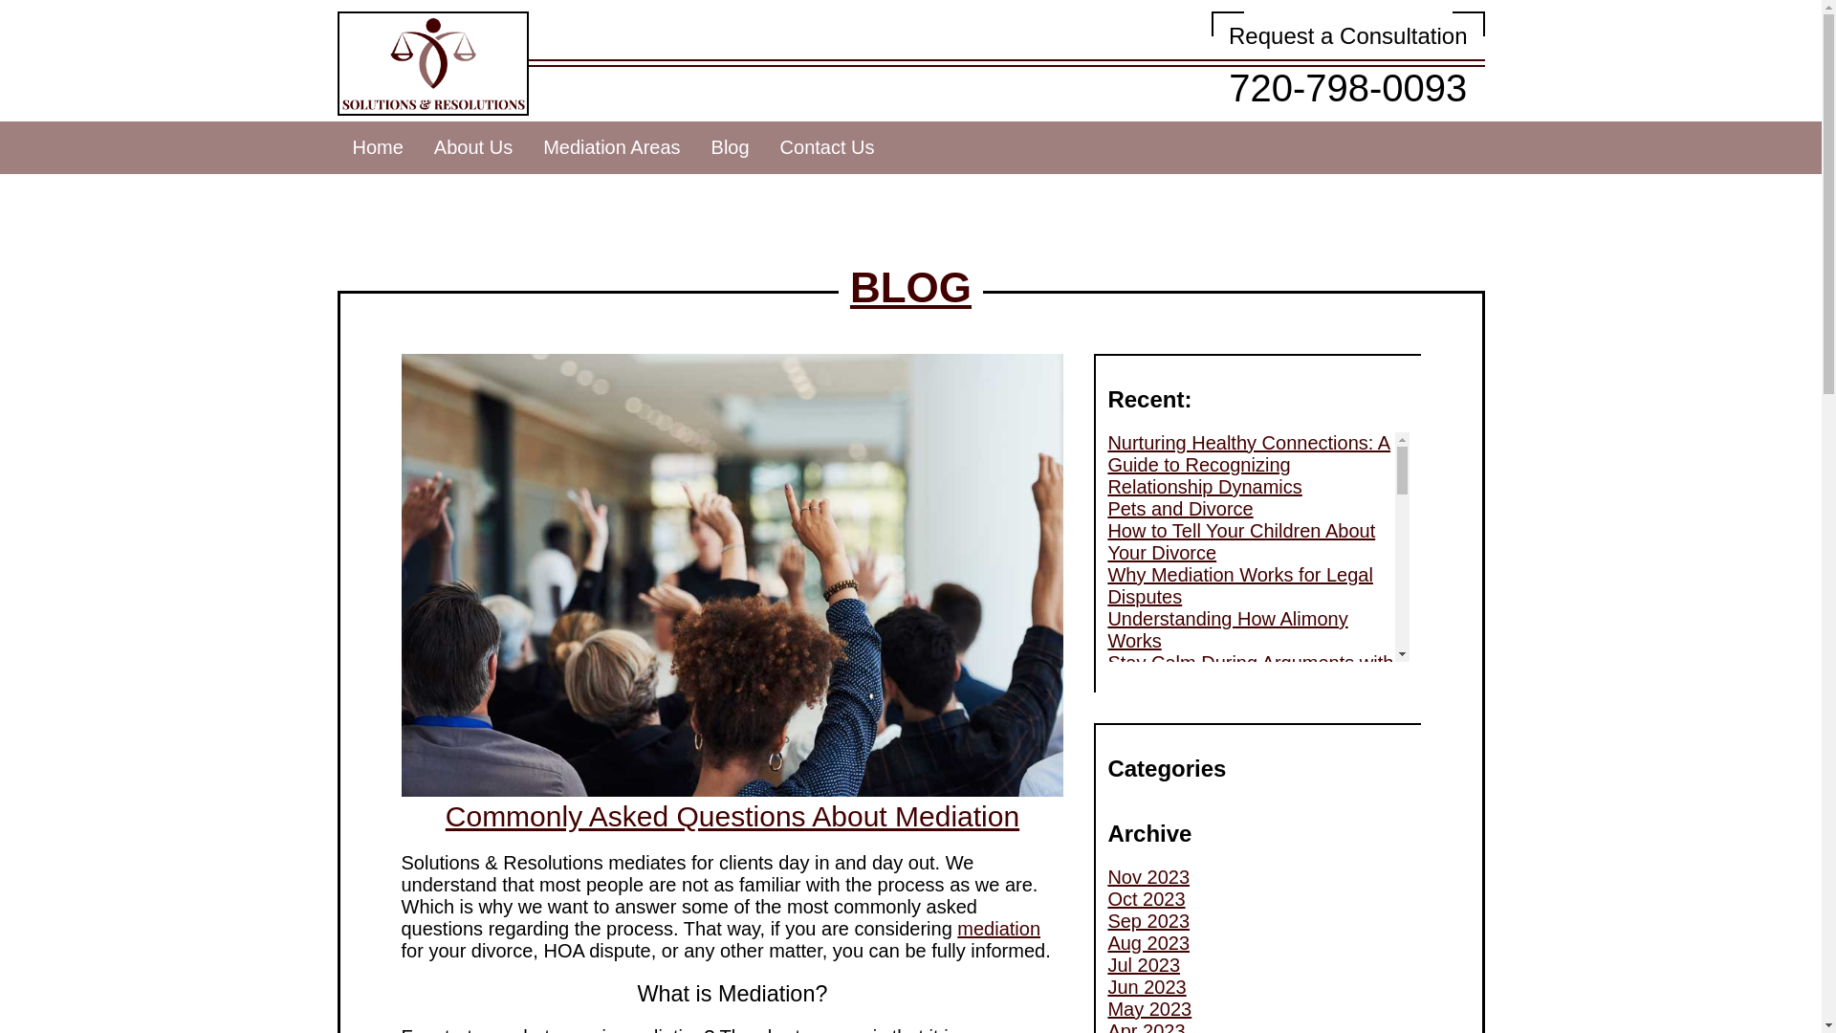 This screenshot has width=1836, height=1033. What do you see at coordinates (1197, 882) in the screenshot?
I see `Home` at bounding box center [1197, 882].